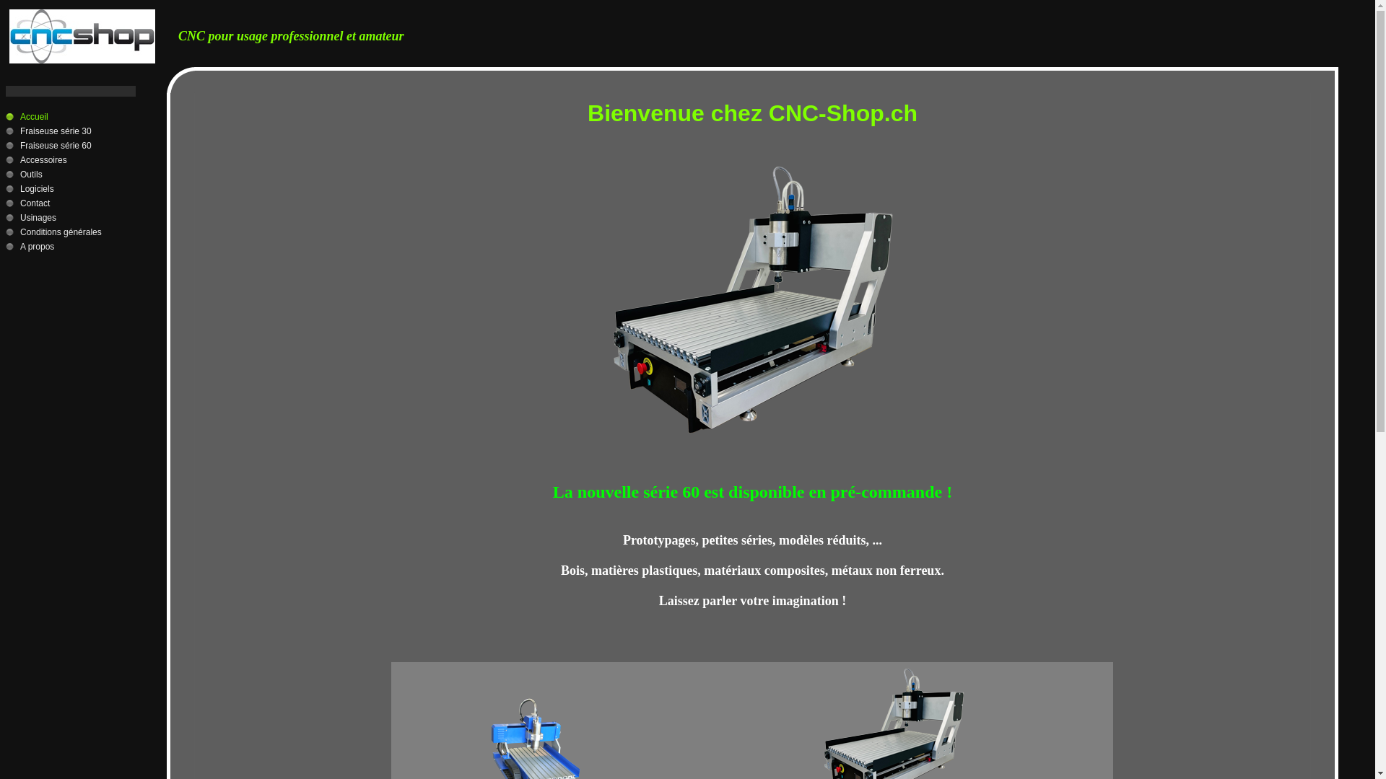 This screenshot has height=779, width=1386. Describe the element at coordinates (71, 175) in the screenshot. I see `Outils` at that location.